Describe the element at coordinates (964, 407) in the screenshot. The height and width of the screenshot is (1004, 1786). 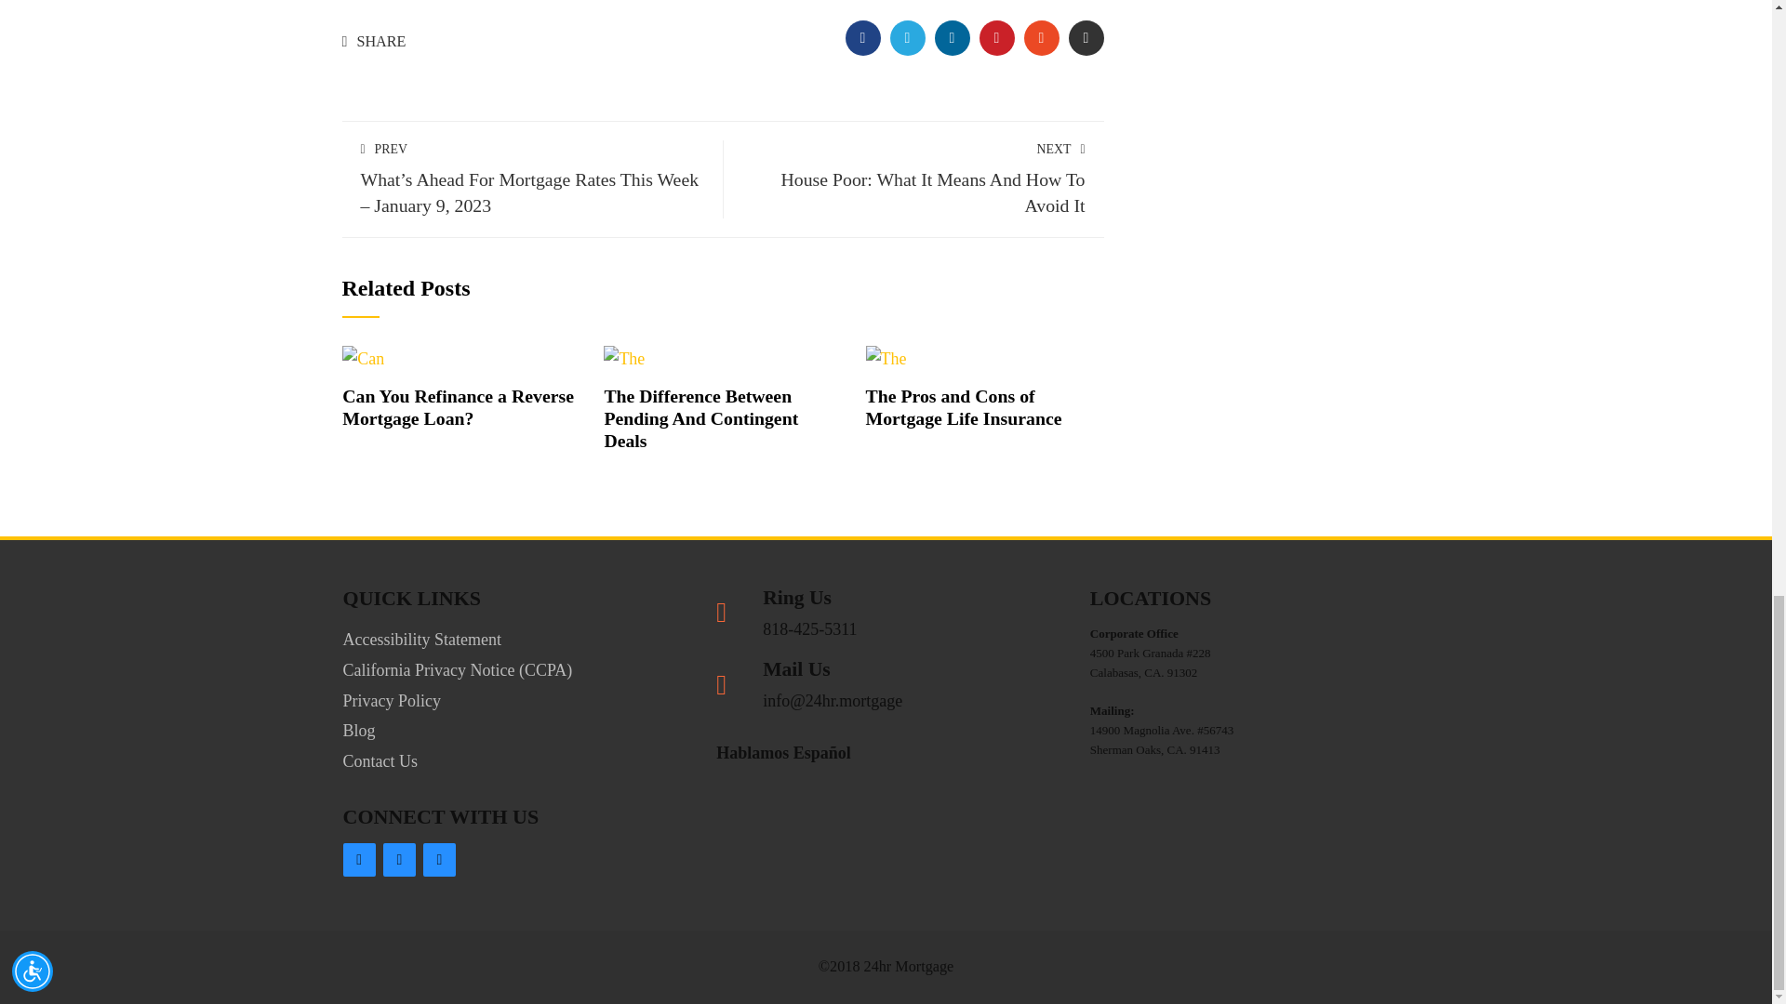
I see `The Pros and Cons of Mortgage Life Insurance` at that location.